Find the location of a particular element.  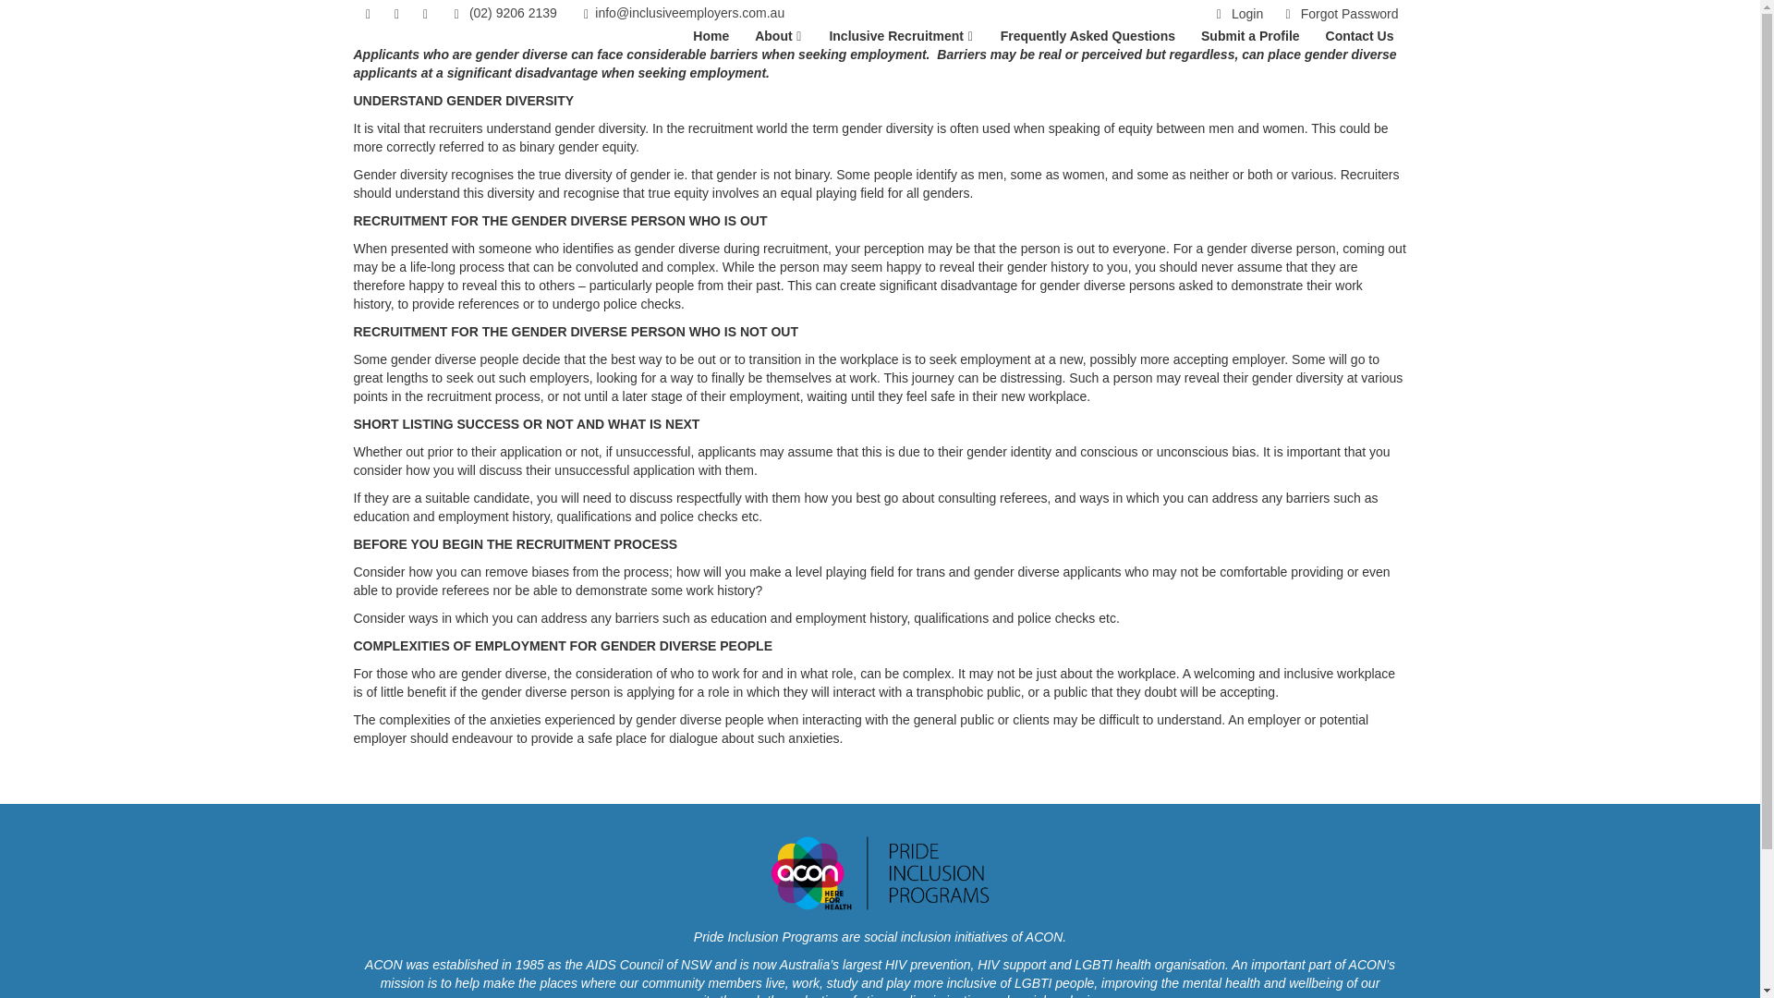

Contact Us is located at coordinates (1360, 37).